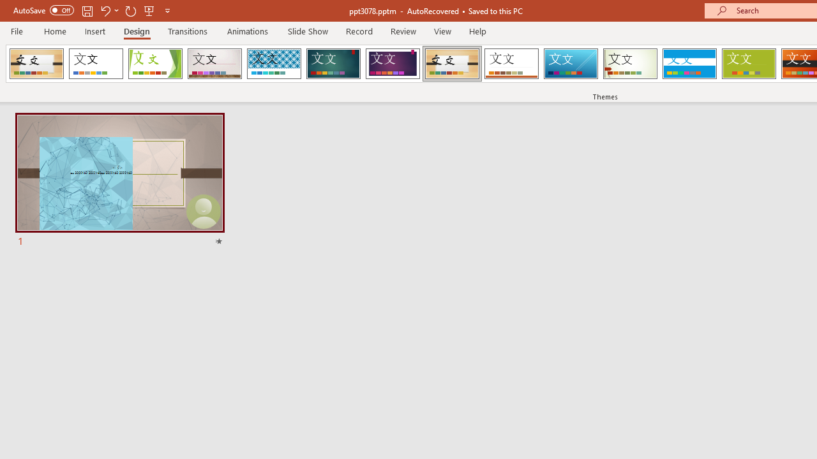  Describe the element at coordinates (333, 64) in the screenshot. I see `Ion` at that location.